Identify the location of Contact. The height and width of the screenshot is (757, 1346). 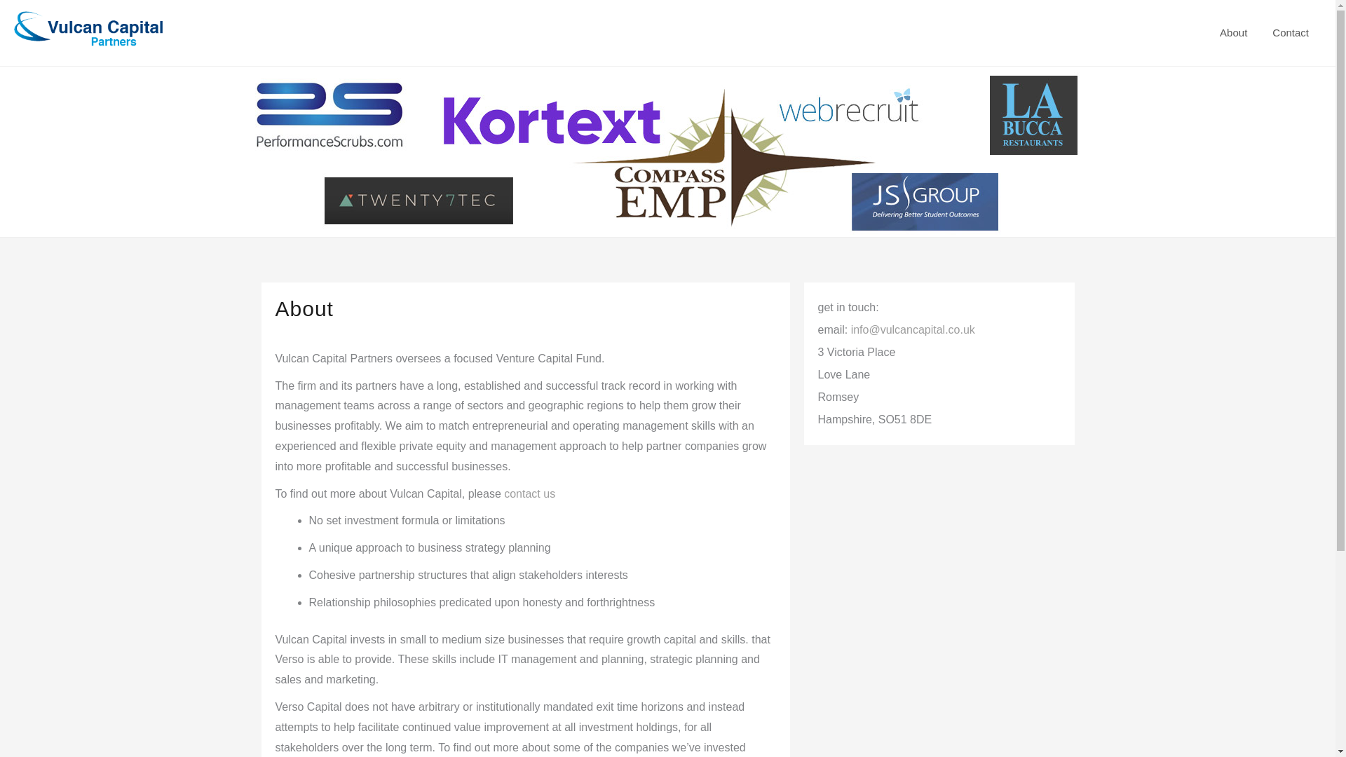
(1291, 32).